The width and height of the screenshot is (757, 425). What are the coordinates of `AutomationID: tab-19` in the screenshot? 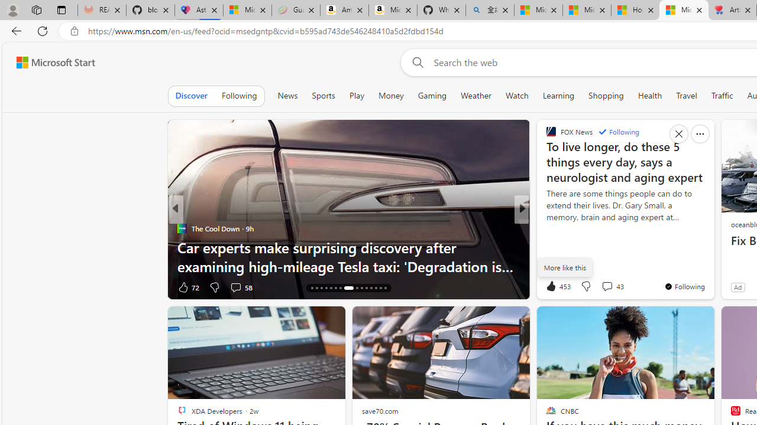 It's located at (325, 288).